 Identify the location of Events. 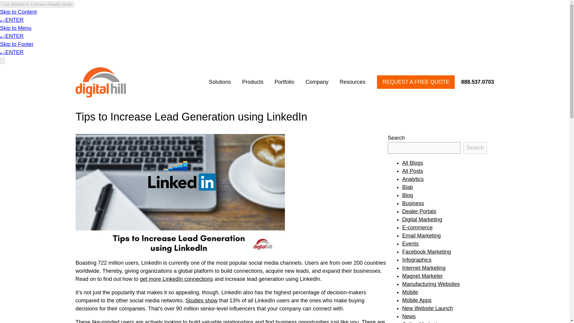
(410, 243).